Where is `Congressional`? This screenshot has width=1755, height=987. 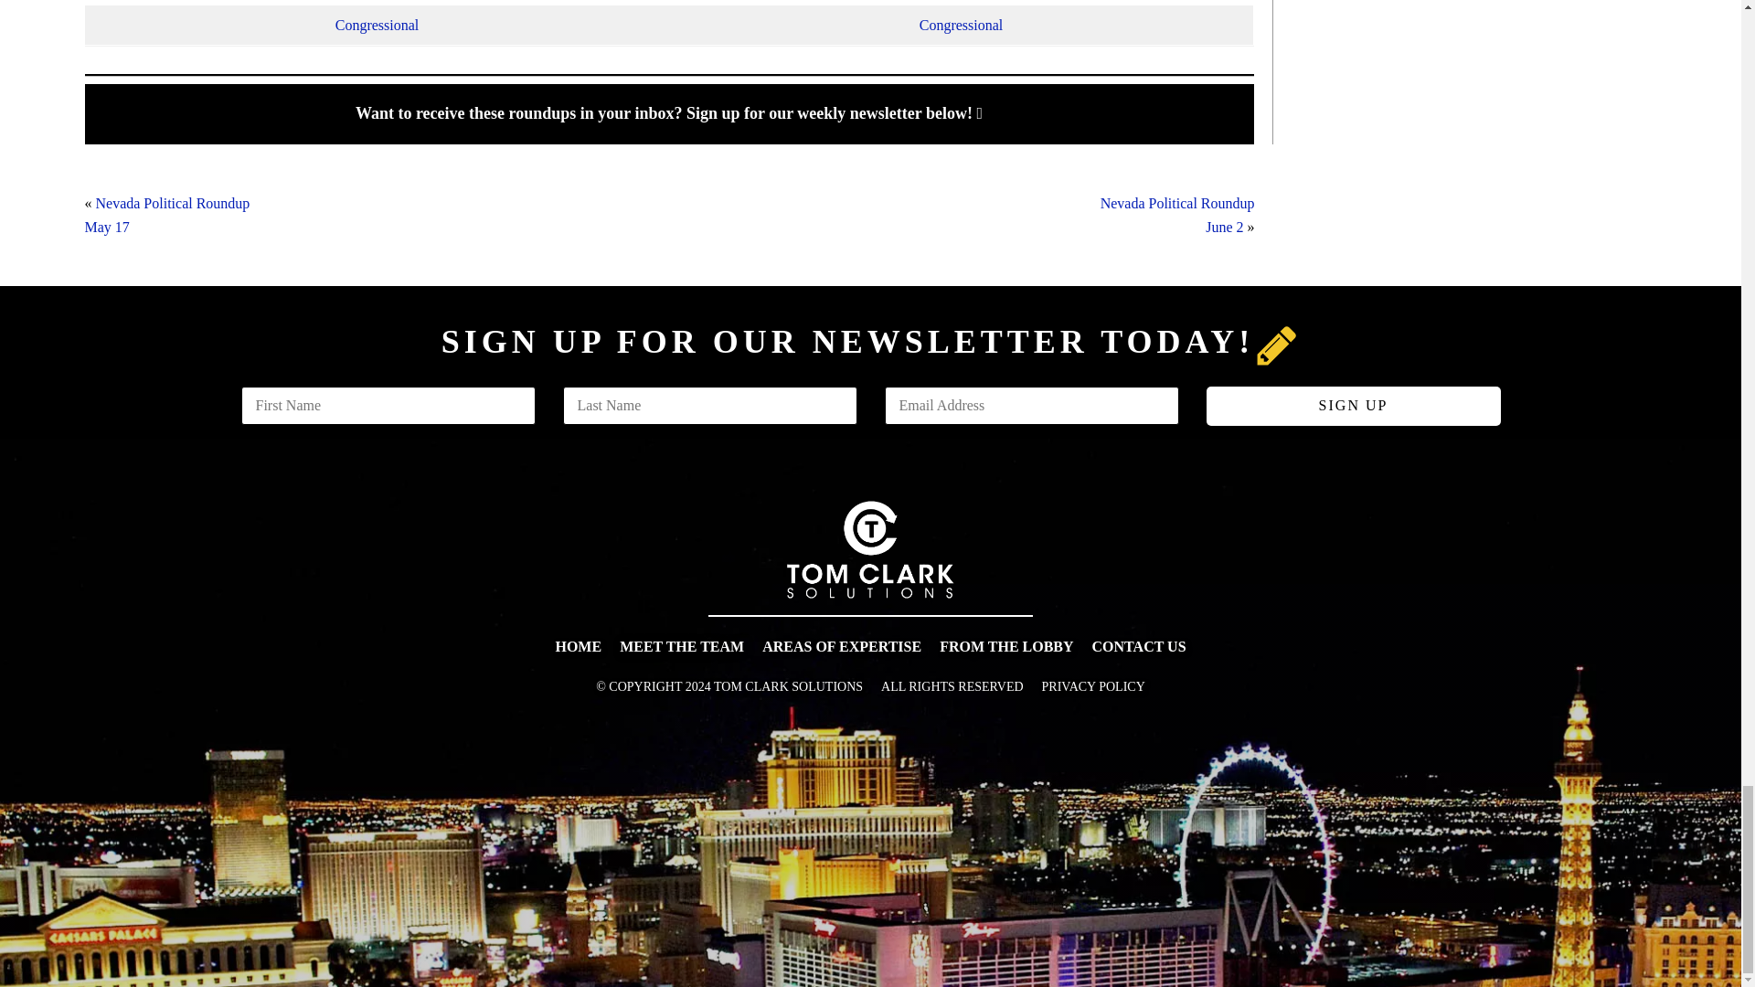
Congressional is located at coordinates (377, 25).